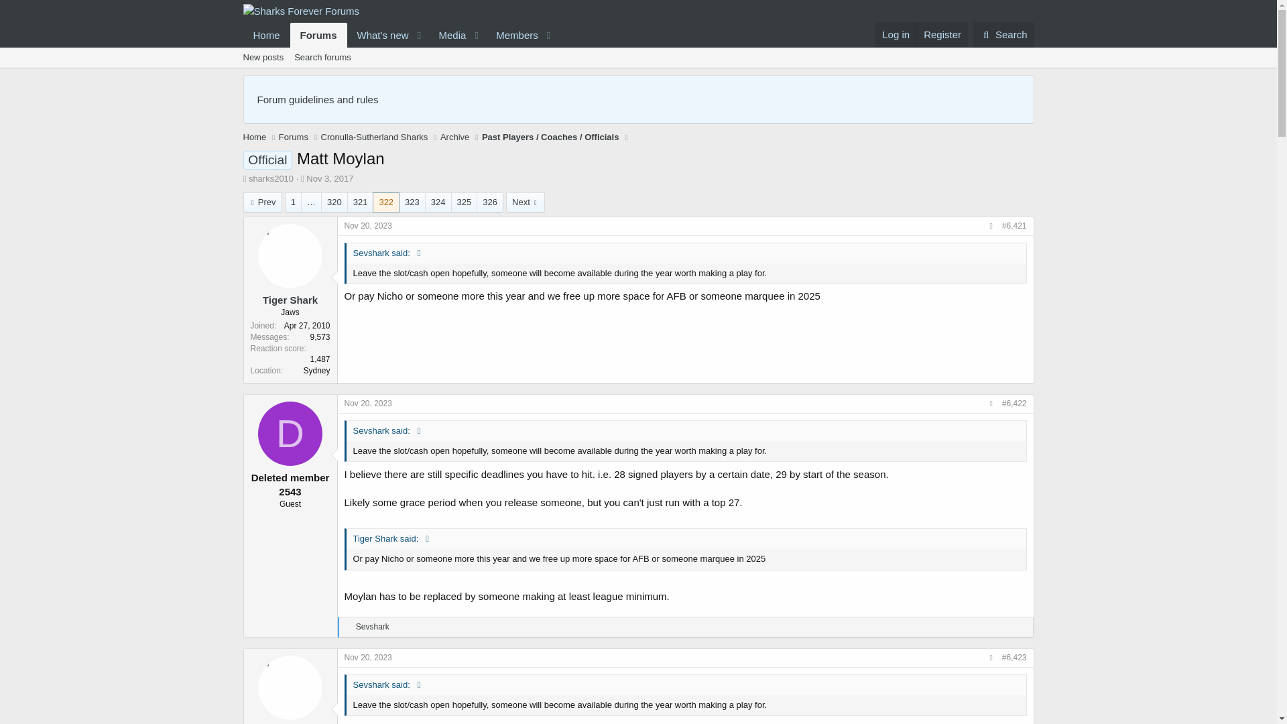 The width and height of the screenshot is (1287, 724). Describe the element at coordinates (942, 35) in the screenshot. I see `Home` at that location.